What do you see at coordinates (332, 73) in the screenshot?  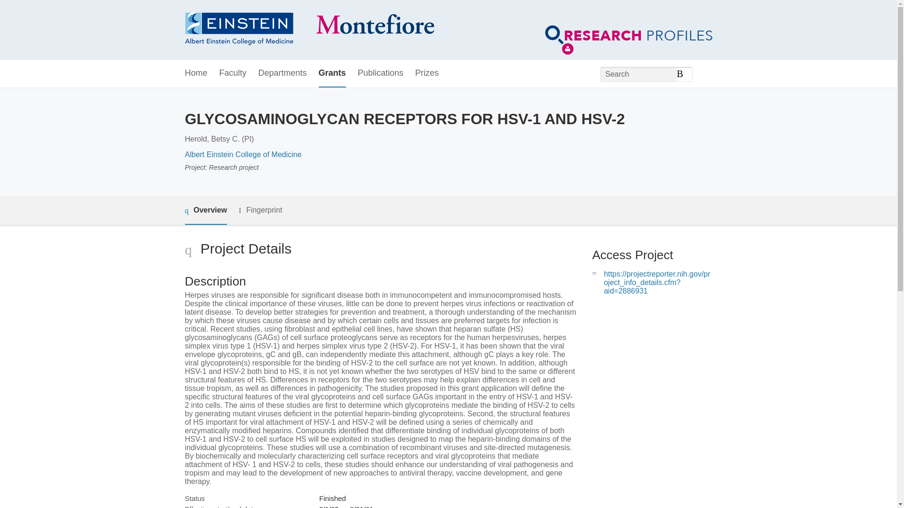 I see `Grants` at bounding box center [332, 73].